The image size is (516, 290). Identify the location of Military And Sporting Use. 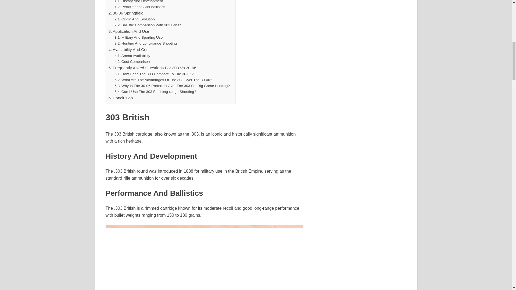
(138, 38).